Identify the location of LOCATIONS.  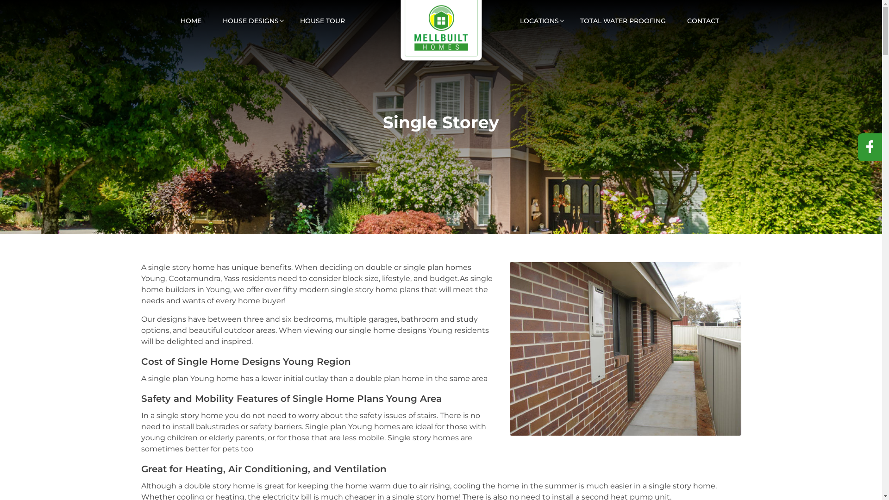
(539, 15).